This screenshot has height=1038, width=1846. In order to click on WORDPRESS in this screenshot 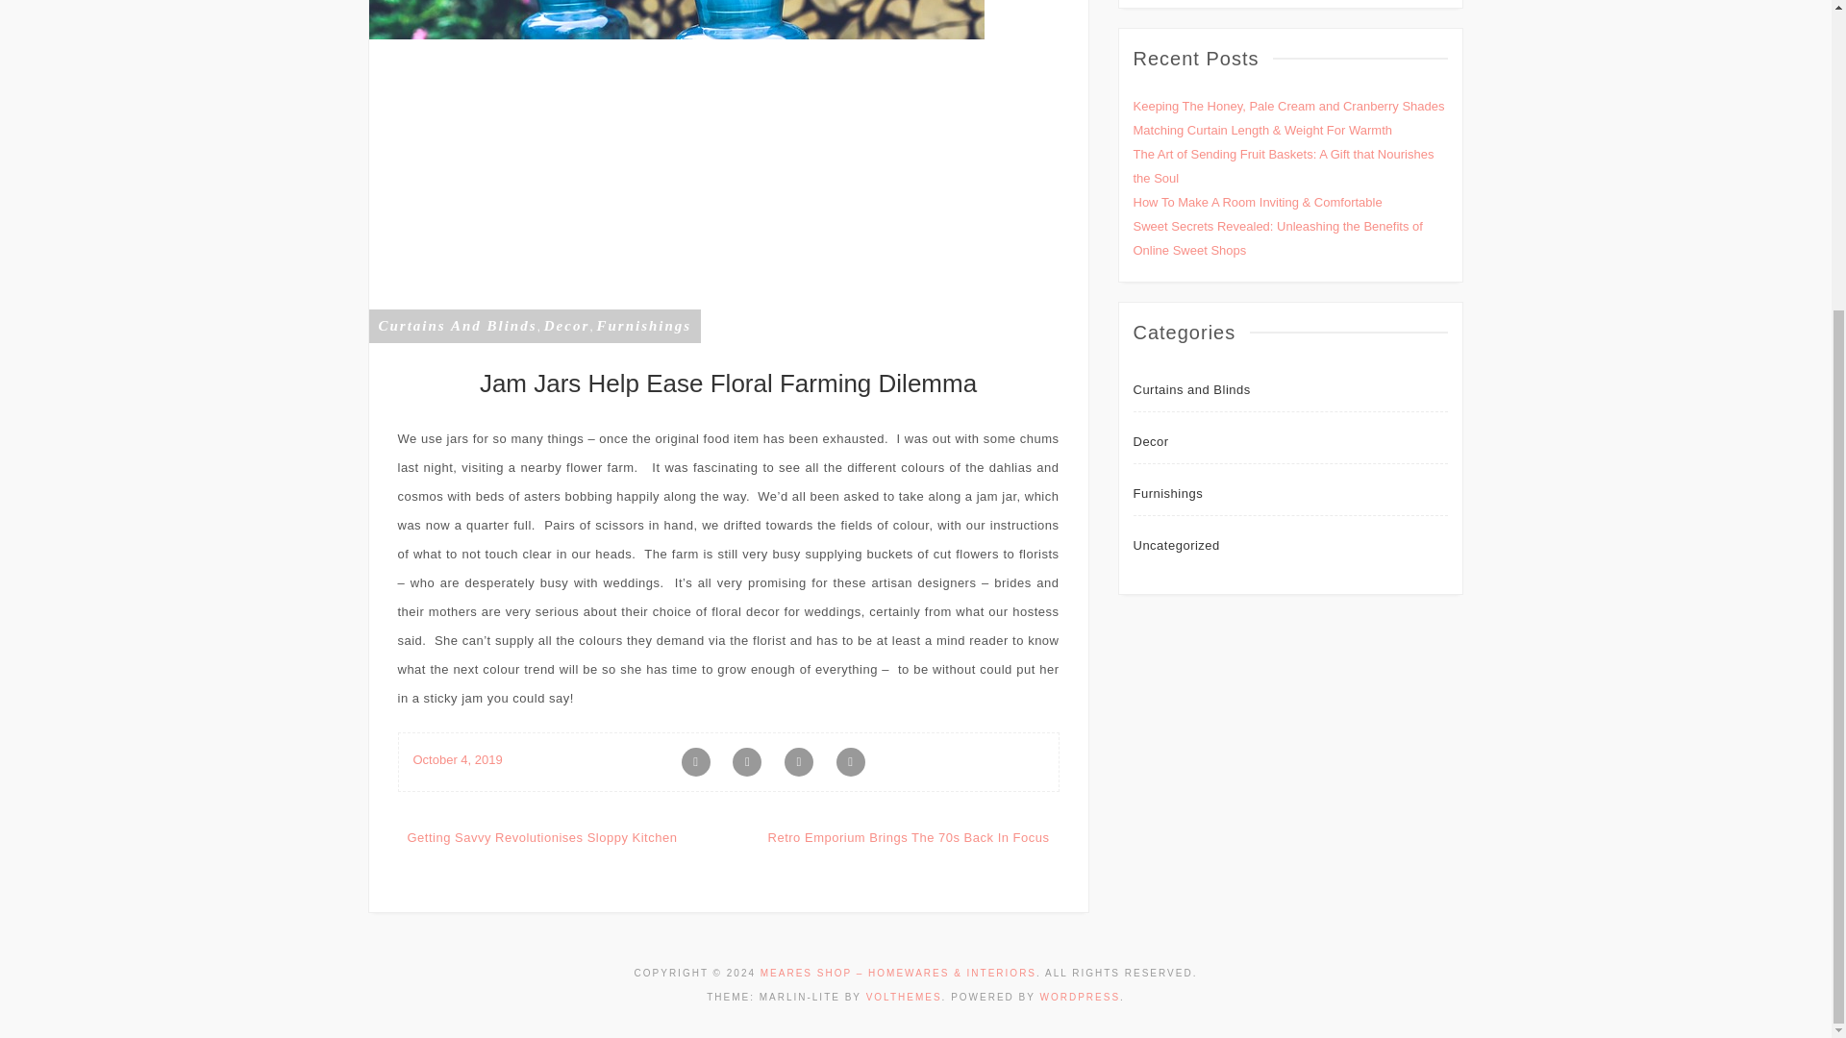, I will do `click(1081, 998)`.